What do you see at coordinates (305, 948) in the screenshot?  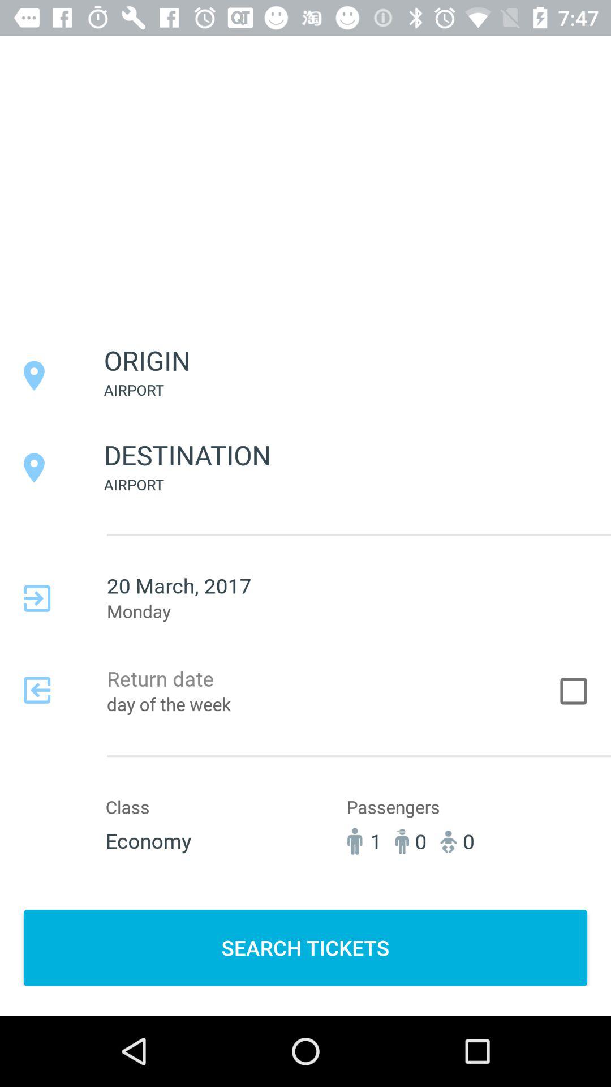 I see `swipe to search tickets item` at bounding box center [305, 948].